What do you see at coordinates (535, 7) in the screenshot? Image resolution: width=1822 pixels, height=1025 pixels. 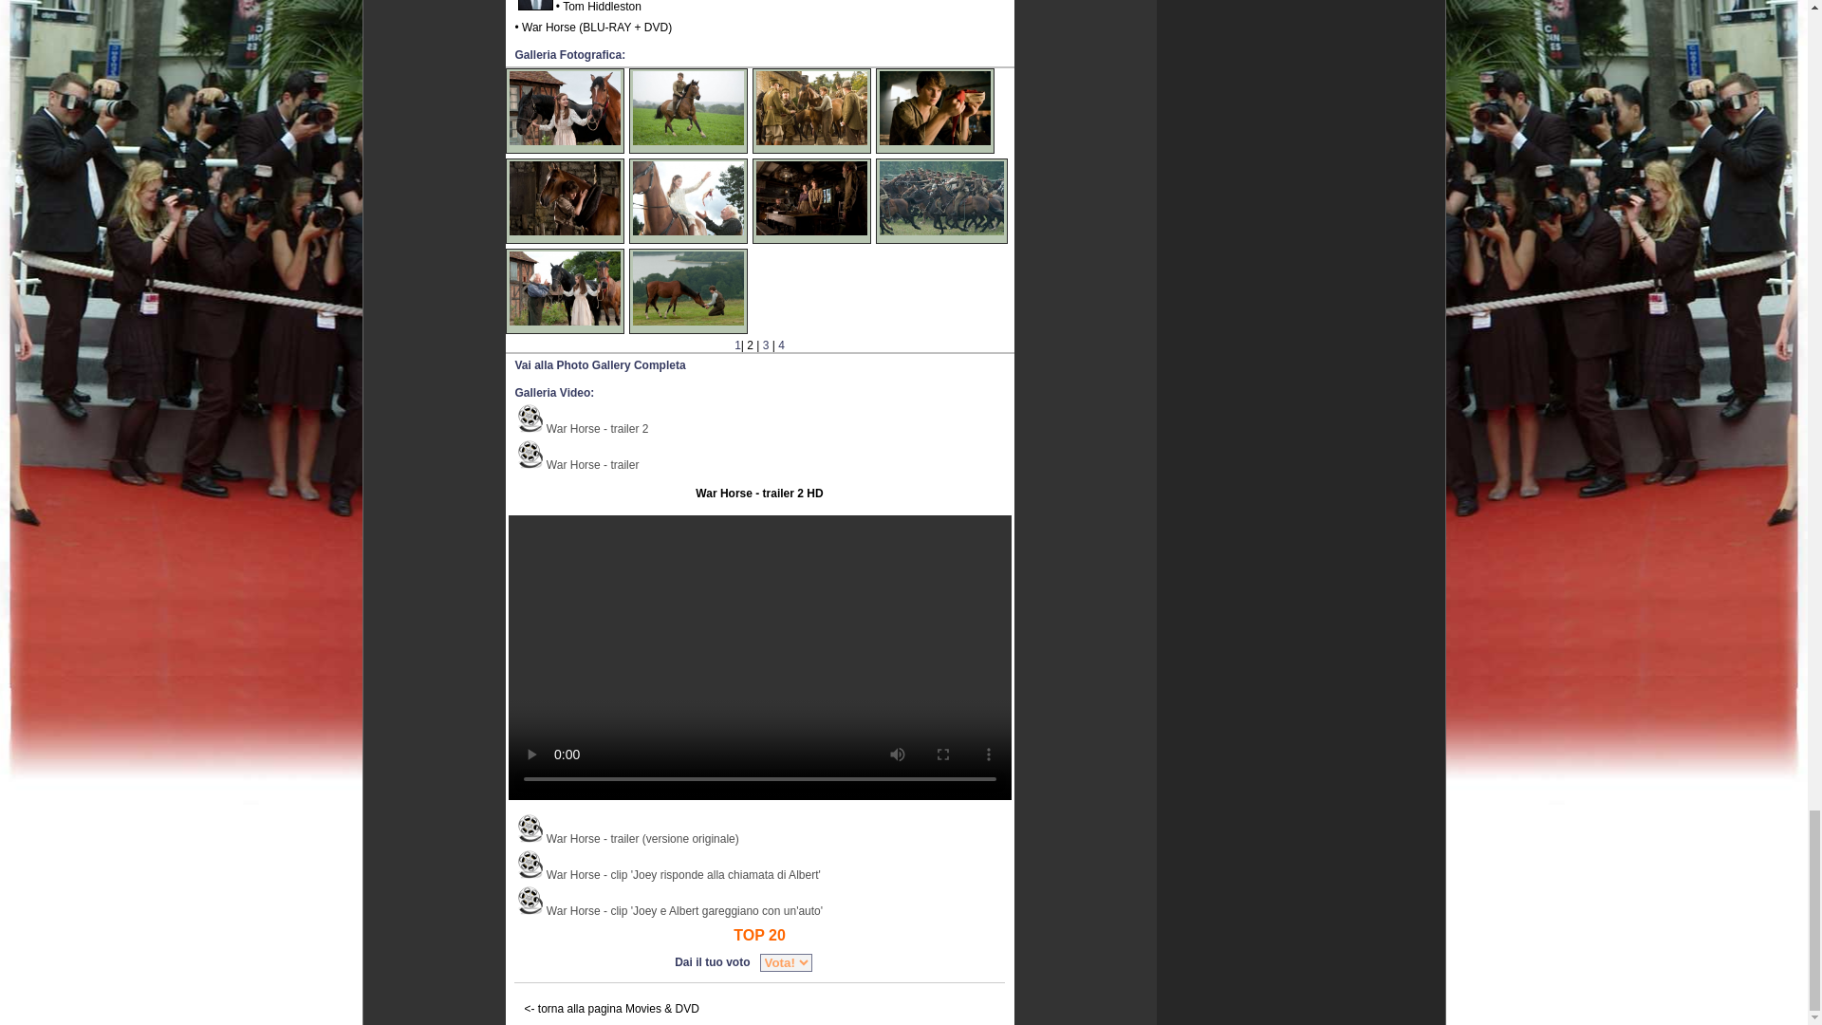 I see `Visualizza la scheda di Tom Hiddleston` at bounding box center [535, 7].